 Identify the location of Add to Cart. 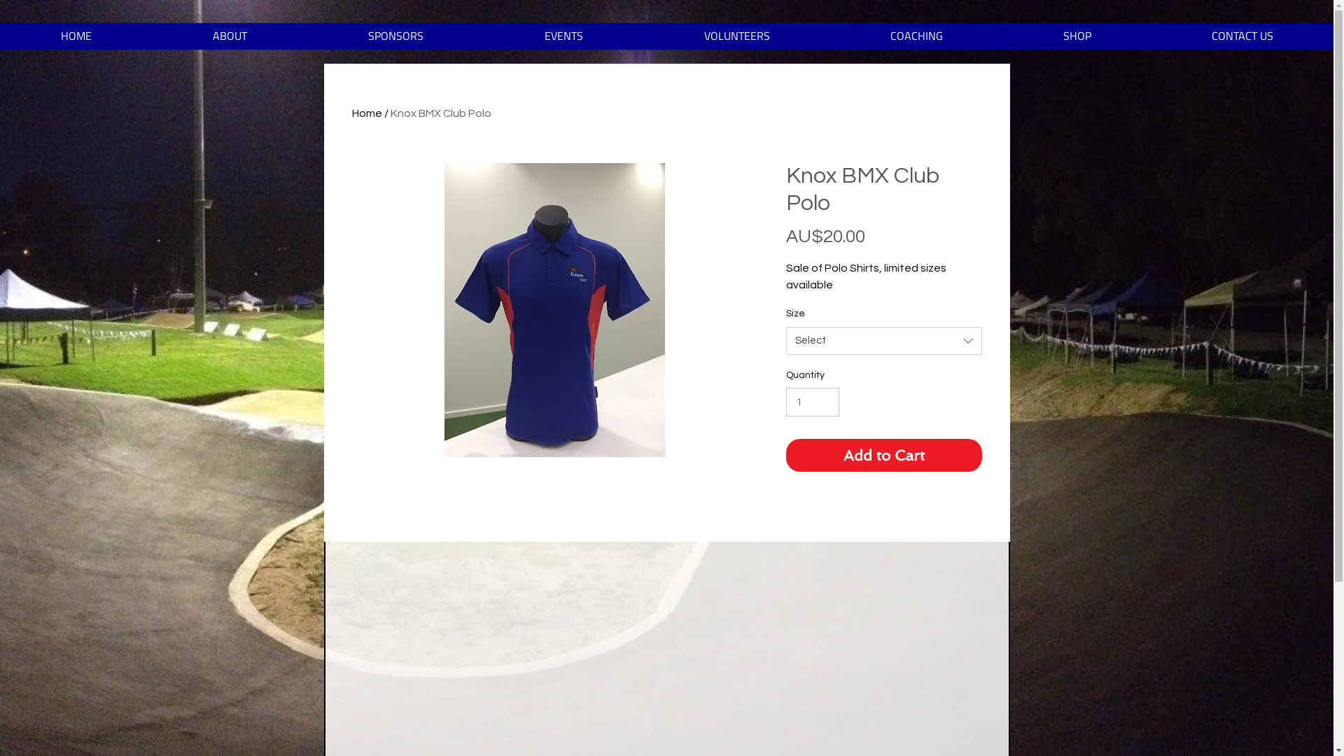
(883, 456).